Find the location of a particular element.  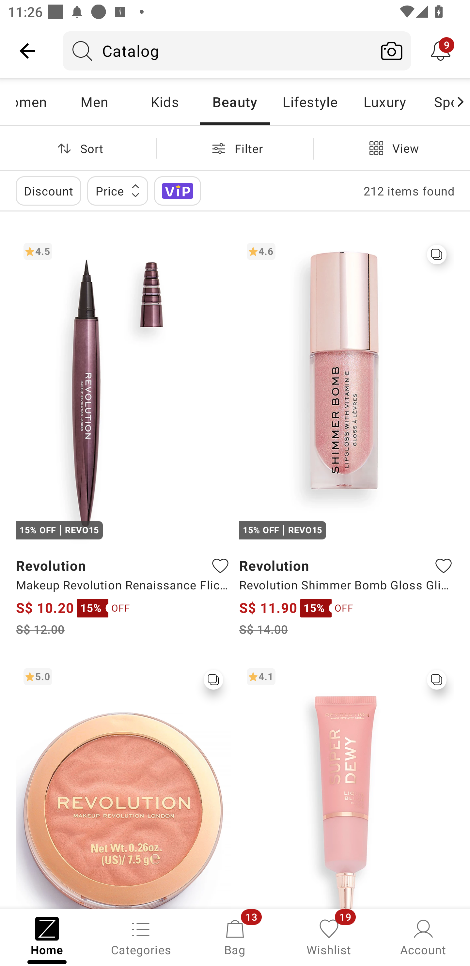

Account is located at coordinates (423, 937).